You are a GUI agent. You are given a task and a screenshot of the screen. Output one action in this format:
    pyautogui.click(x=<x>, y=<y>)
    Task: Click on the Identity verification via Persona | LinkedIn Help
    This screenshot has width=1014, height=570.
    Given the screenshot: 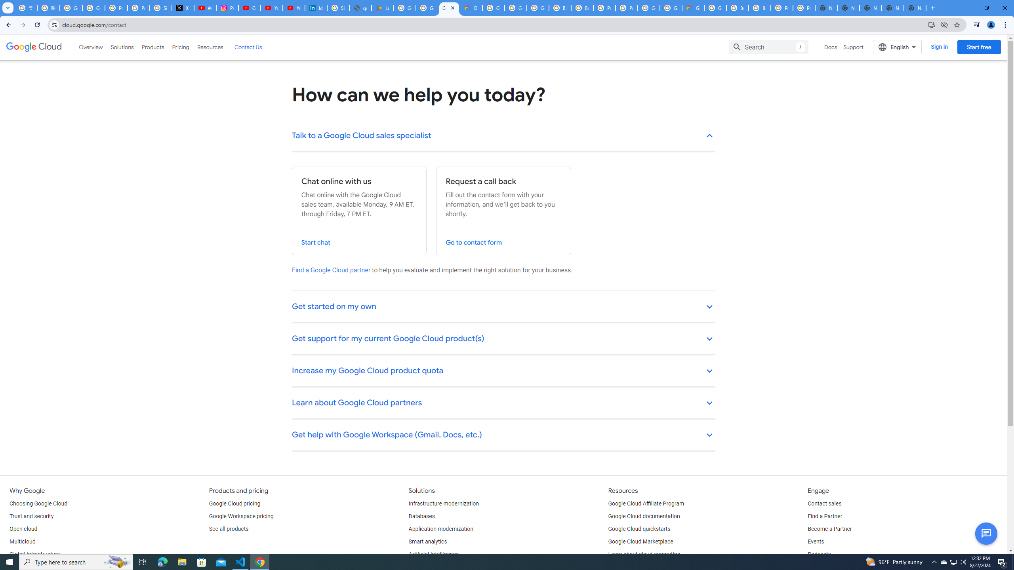 What is the action you would take?
    pyautogui.click(x=316, y=8)
    